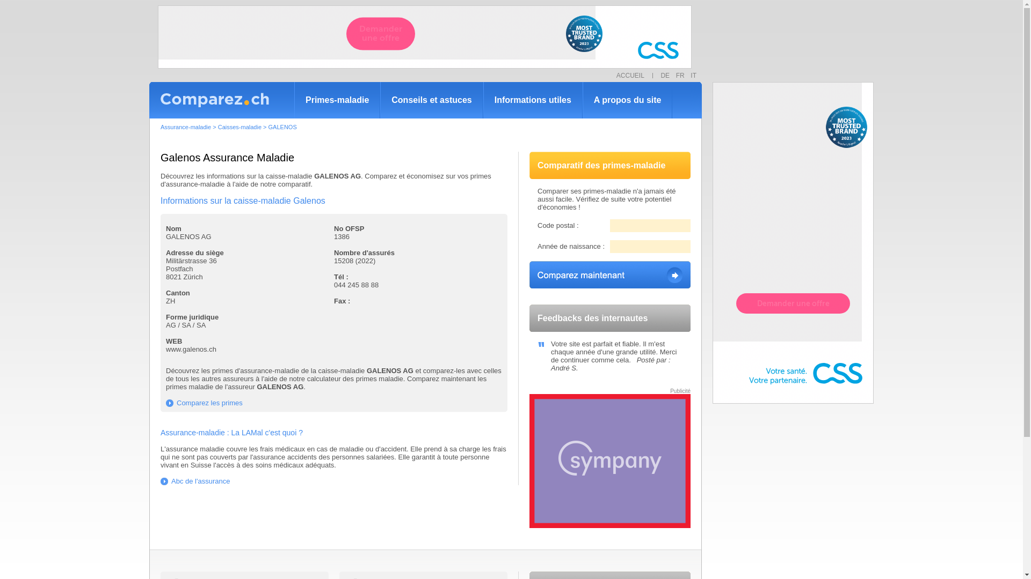 The width and height of the screenshot is (1031, 579). What do you see at coordinates (793, 243) in the screenshot?
I see `3rd party ad content` at bounding box center [793, 243].